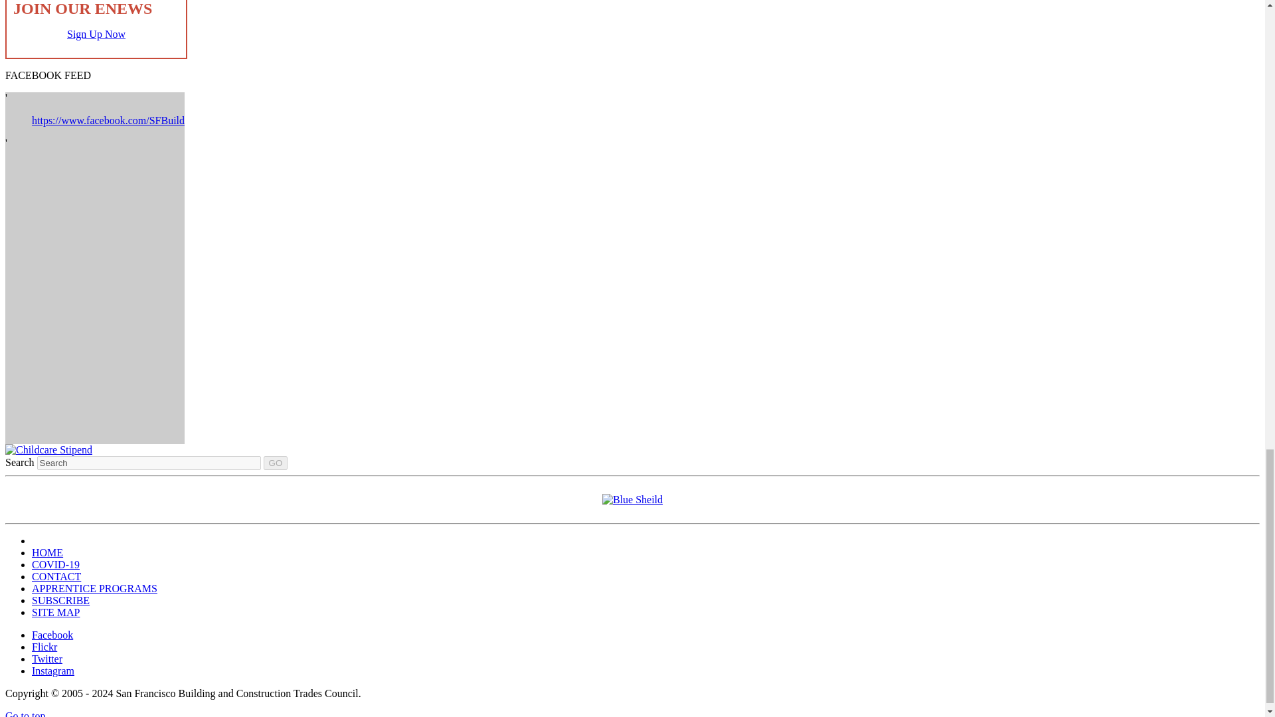 This screenshot has width=1275, height=717. Describe the element at coordinates (53, 671) in the screenshot. I see `Instagram` at that location.